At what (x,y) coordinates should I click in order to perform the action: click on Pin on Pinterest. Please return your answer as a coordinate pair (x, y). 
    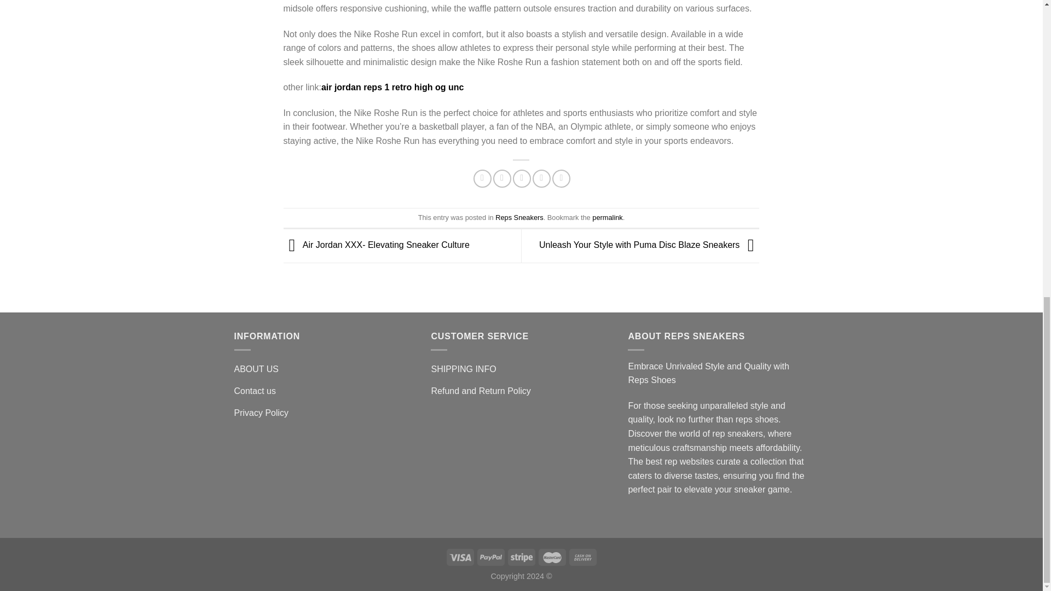
    Looking at the image, I should click on (542, 178).